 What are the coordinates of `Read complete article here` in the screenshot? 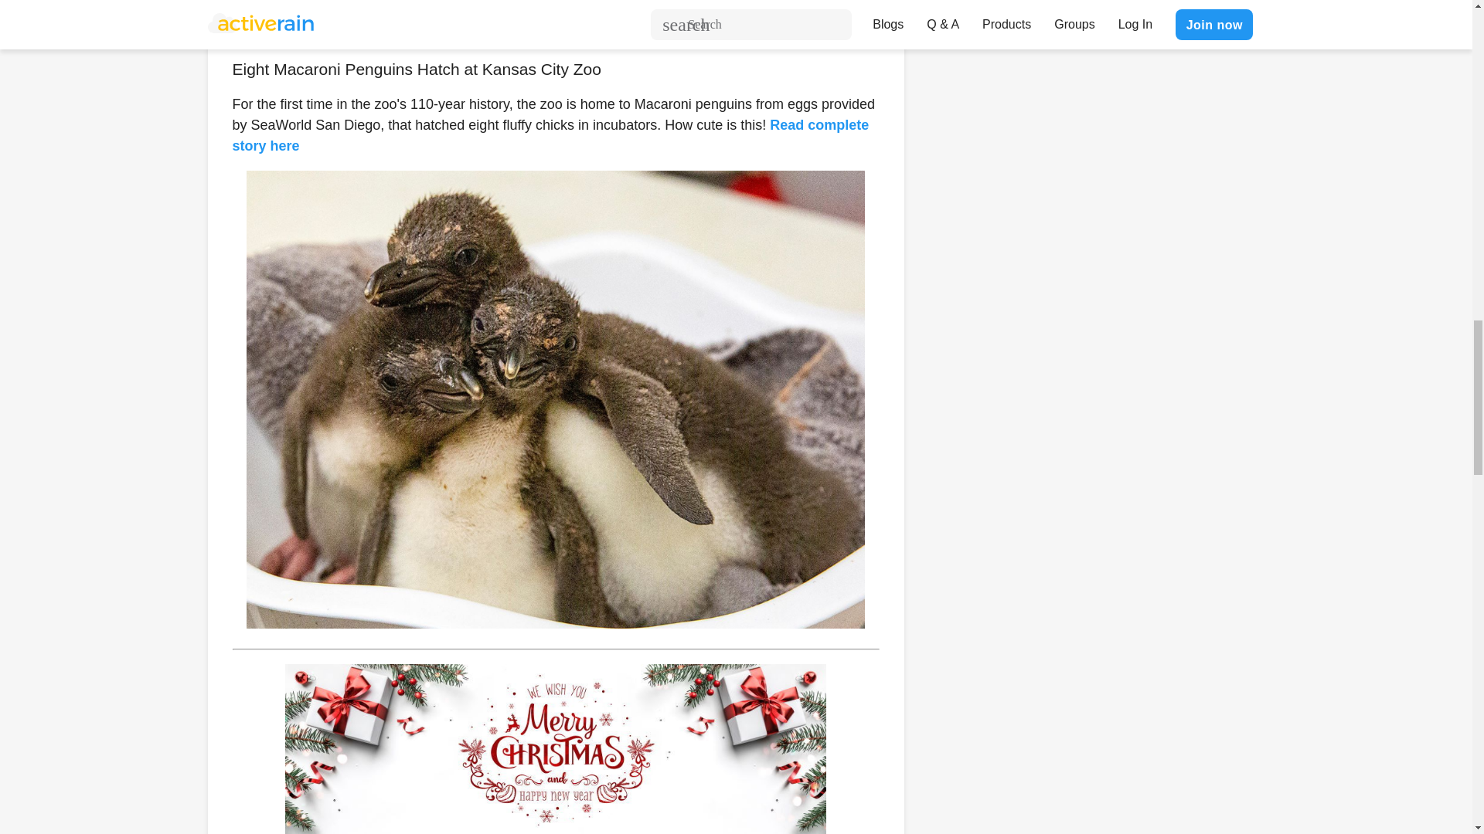 It's located at (535, 17).